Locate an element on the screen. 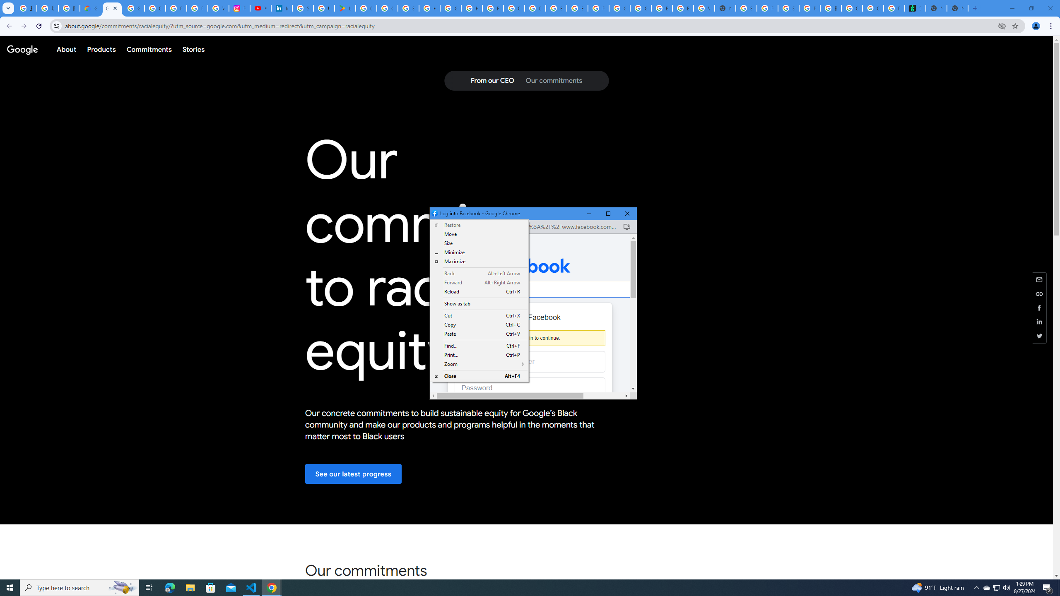 The image size is (1060, 596). Search highlights icon opens search home window is located at coordinates (123, 588).